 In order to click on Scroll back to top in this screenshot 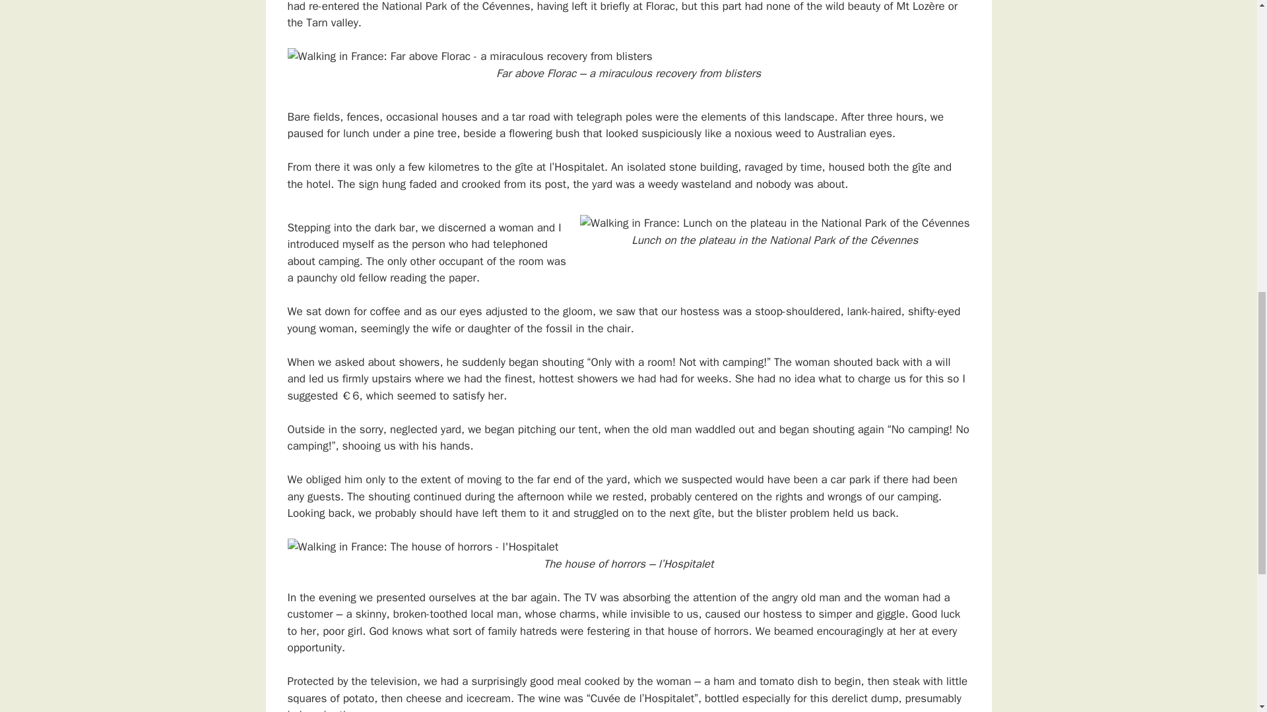, I will do `click(1214, 592)`.